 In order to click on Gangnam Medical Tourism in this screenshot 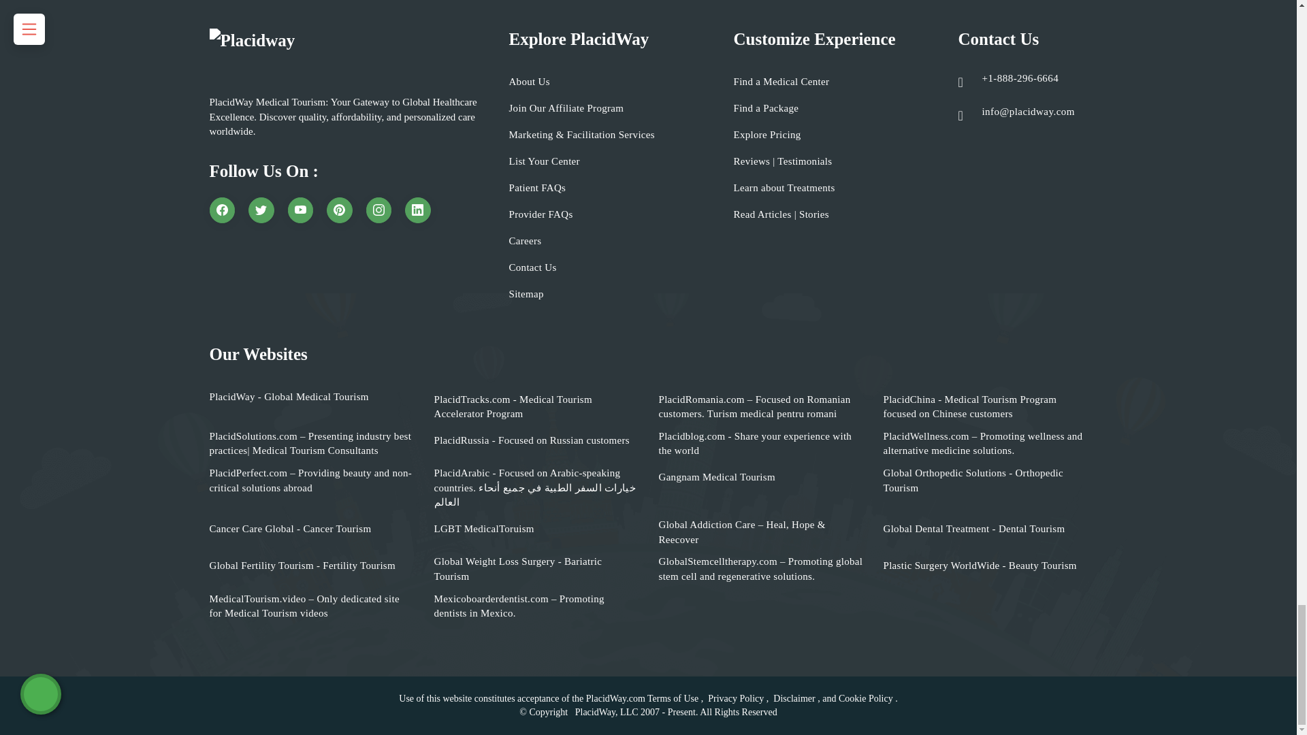, I will do `click(716, 477)`.